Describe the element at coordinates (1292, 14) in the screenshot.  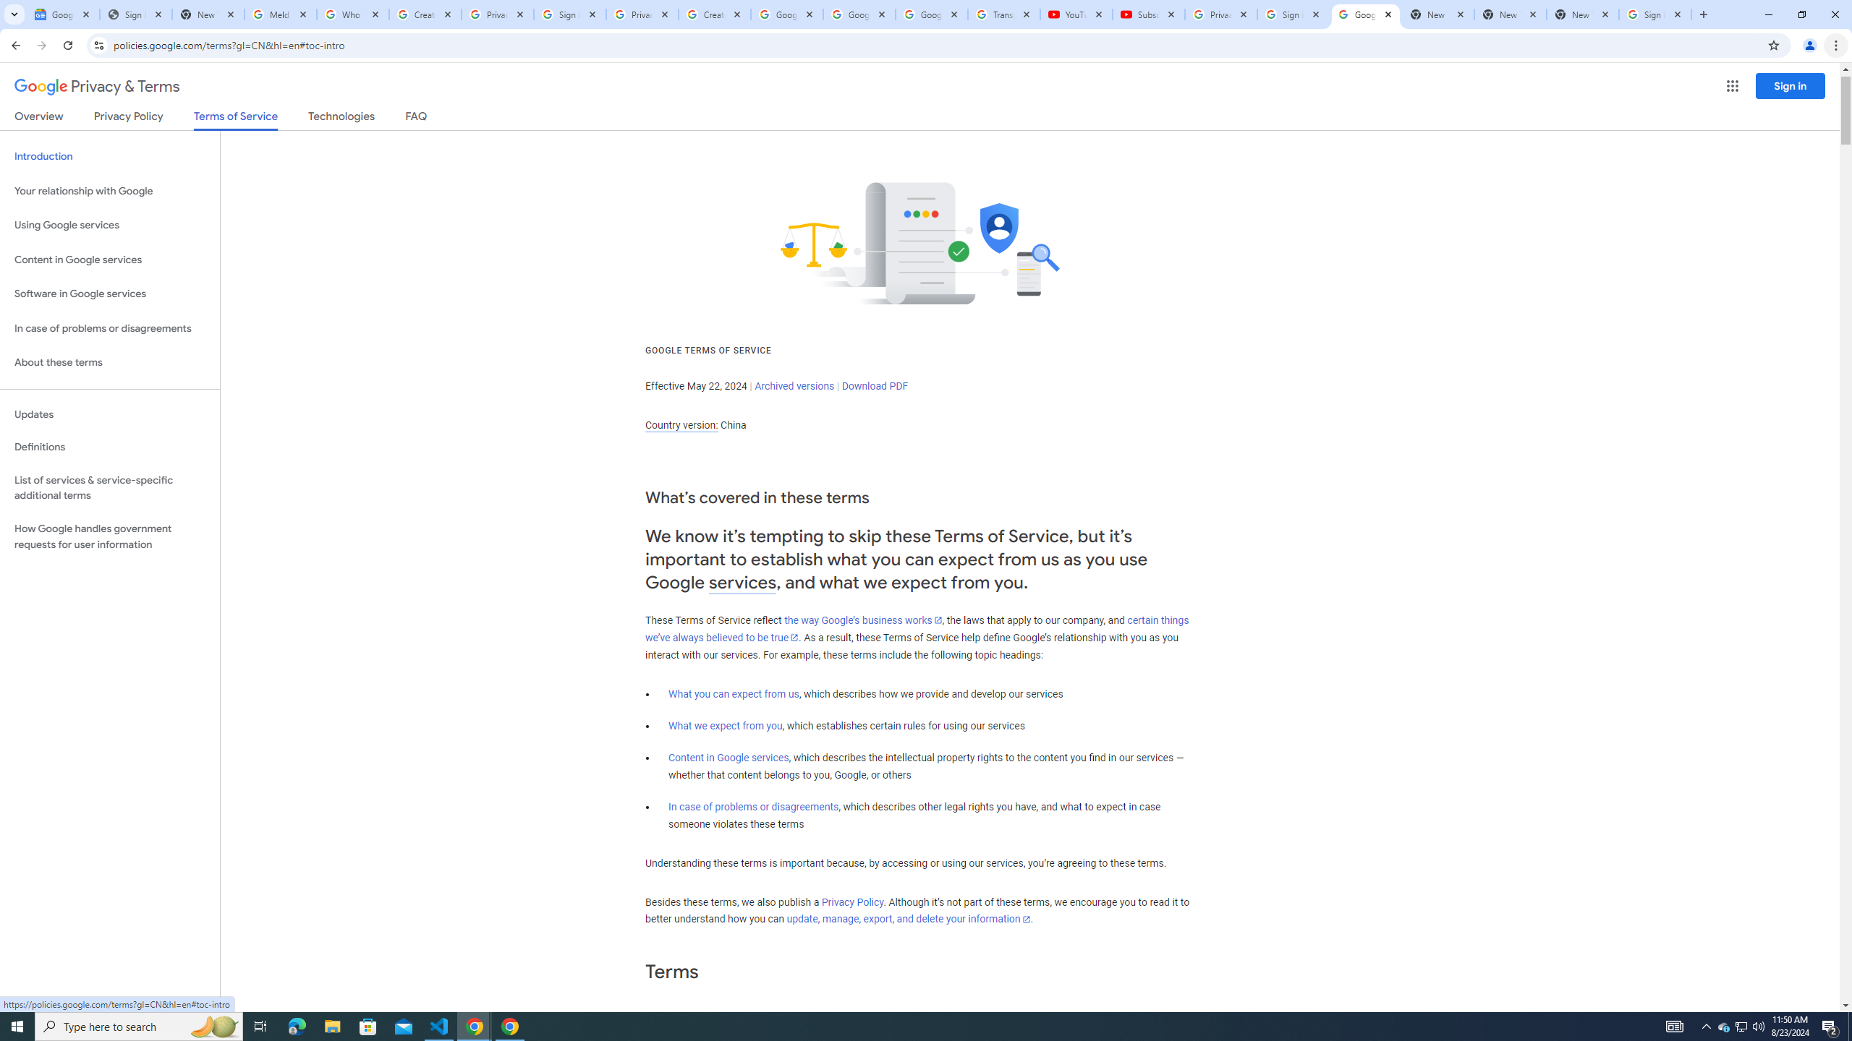
I see `Sign in - Google Accounts` at that location.